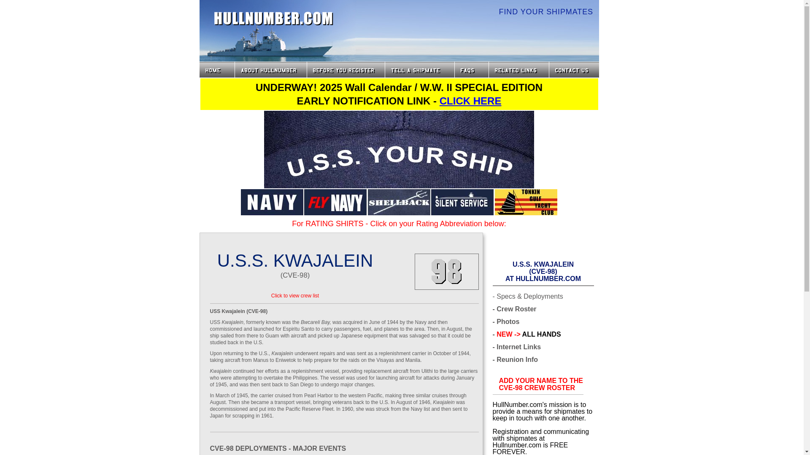 This screenshot has width=810, height=455. Describe the element at coordinates (471, 69) in the screenshot. I see `FAQs` at that location.